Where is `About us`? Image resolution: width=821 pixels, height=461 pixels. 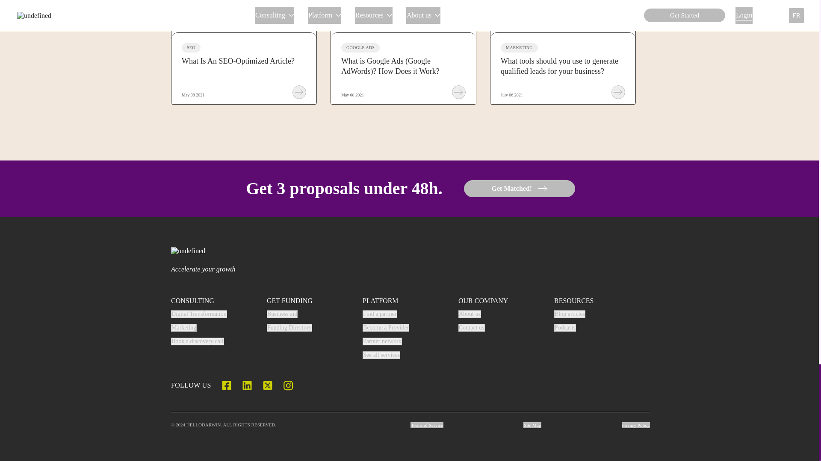 About us is located at coordinates (470, 314).